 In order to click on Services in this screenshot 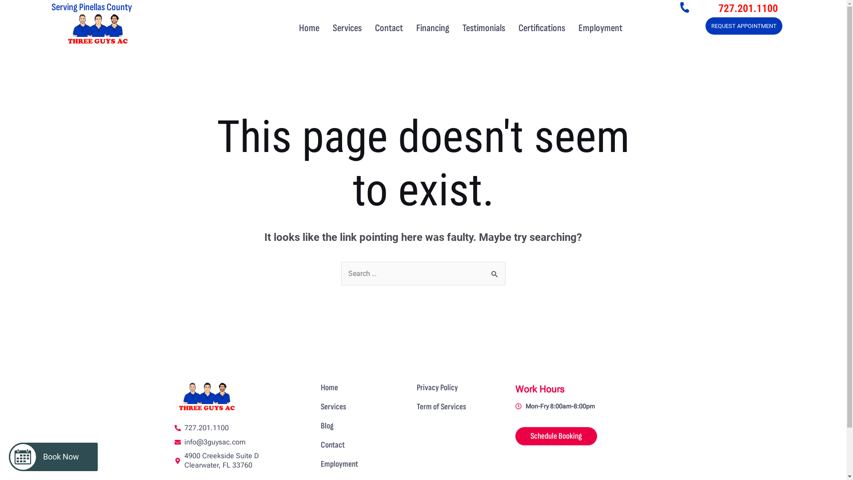, I will do `click(333, 407)`.